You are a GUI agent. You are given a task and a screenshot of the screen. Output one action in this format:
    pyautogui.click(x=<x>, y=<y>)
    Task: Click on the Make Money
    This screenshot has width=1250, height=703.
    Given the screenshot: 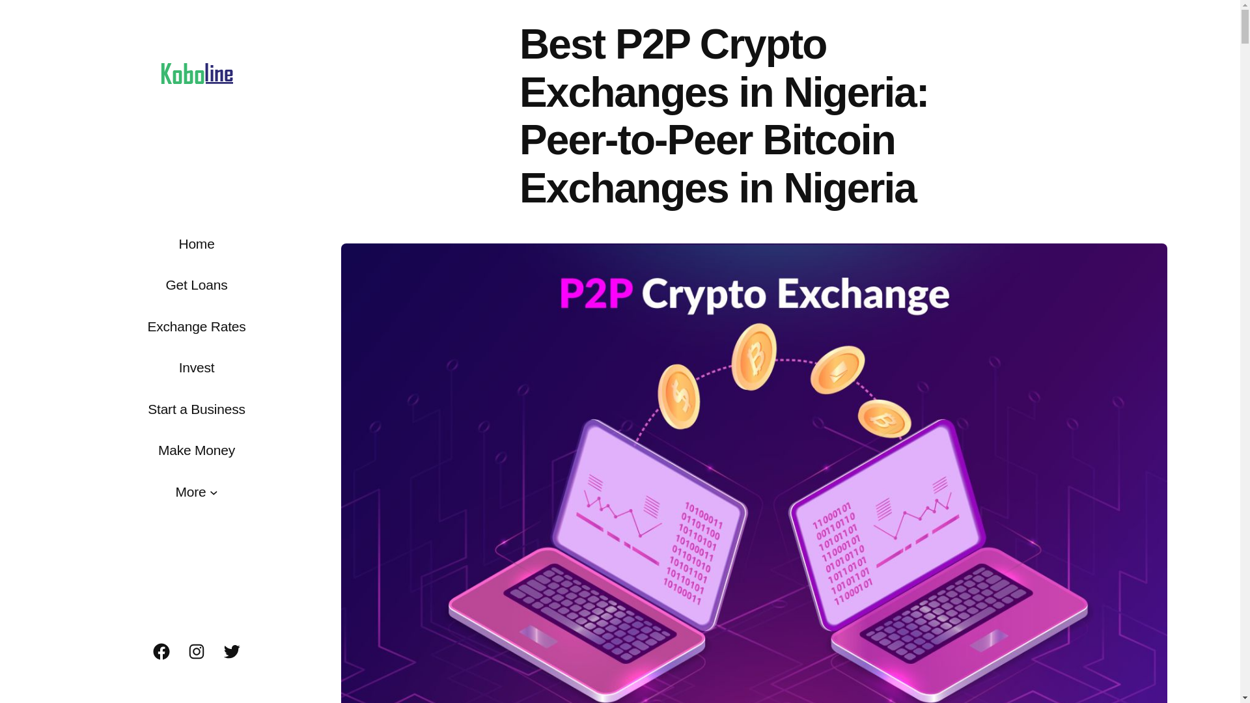 What is the action you would take?
    pyautogui.click(x=197, y=450)
    